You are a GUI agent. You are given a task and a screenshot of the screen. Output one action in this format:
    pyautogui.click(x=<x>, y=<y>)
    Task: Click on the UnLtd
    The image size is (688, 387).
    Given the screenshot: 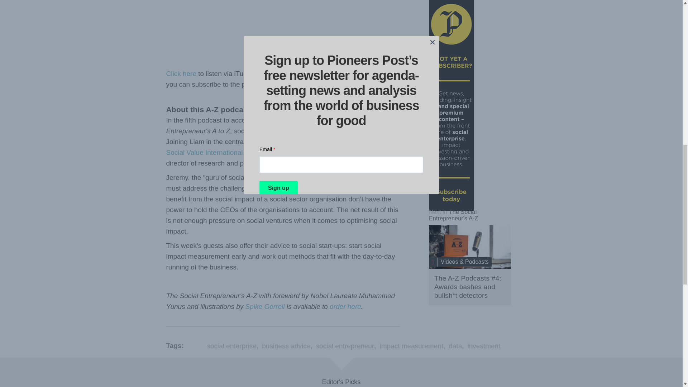 What is the action you would take?
    pyautogui.click(x=276, y=163)
    